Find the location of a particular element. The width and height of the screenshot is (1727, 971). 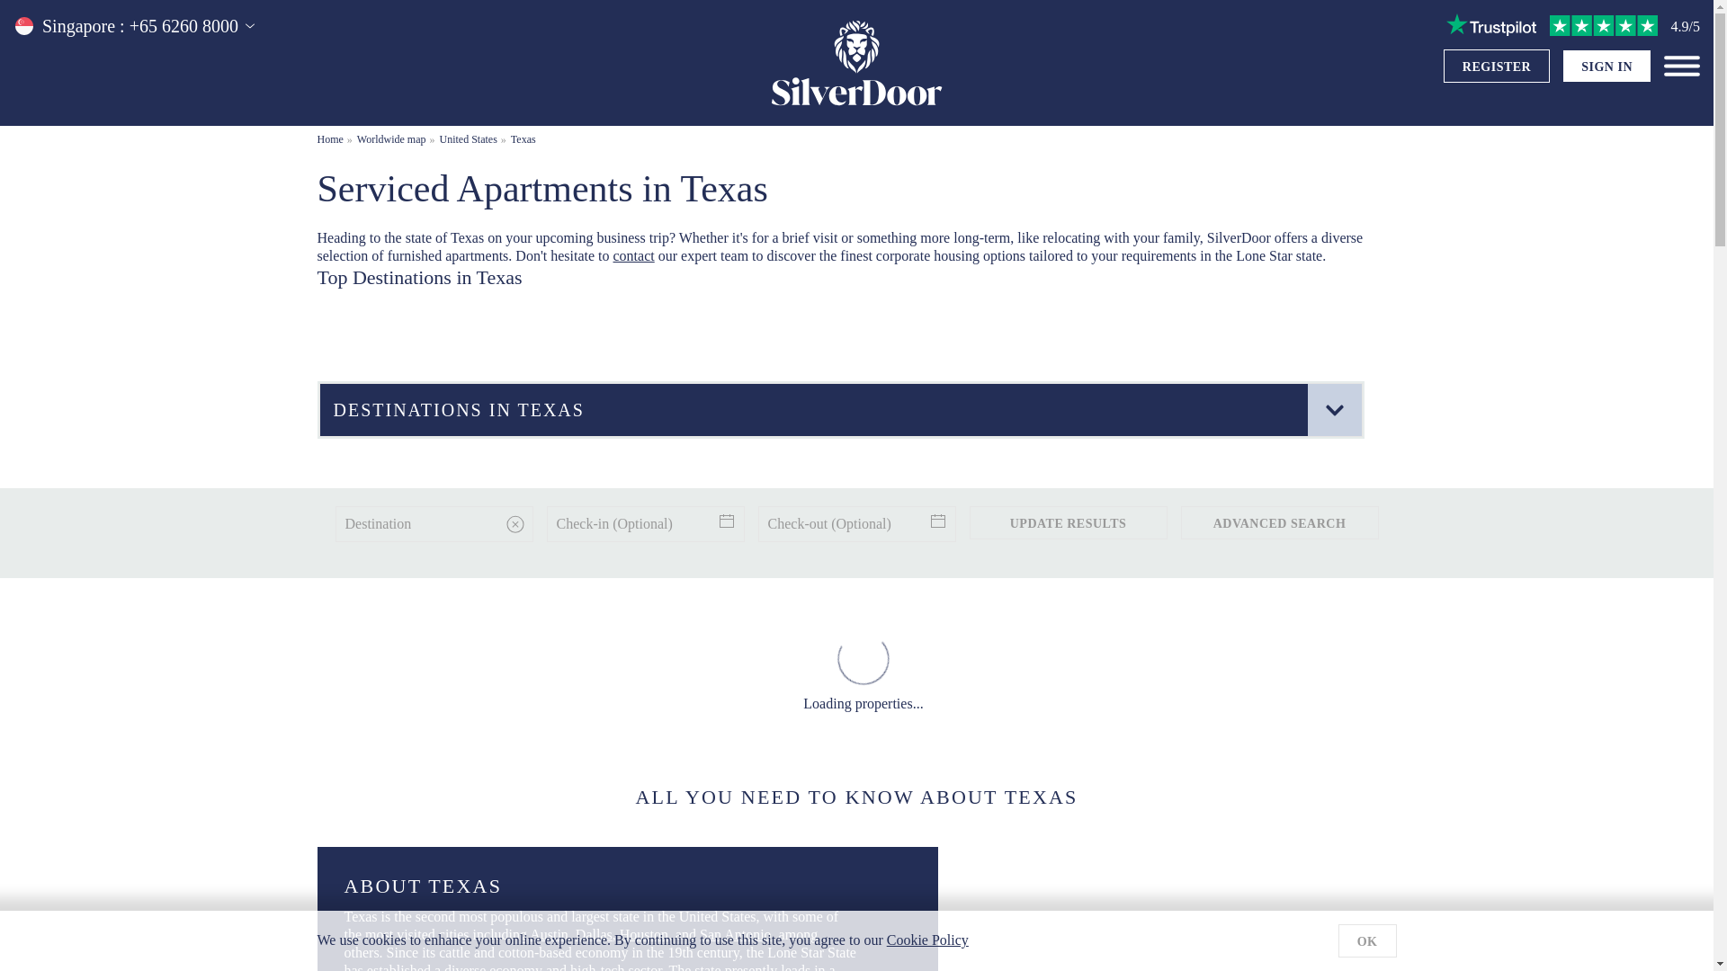

United States is located at coordinates (468, 138).